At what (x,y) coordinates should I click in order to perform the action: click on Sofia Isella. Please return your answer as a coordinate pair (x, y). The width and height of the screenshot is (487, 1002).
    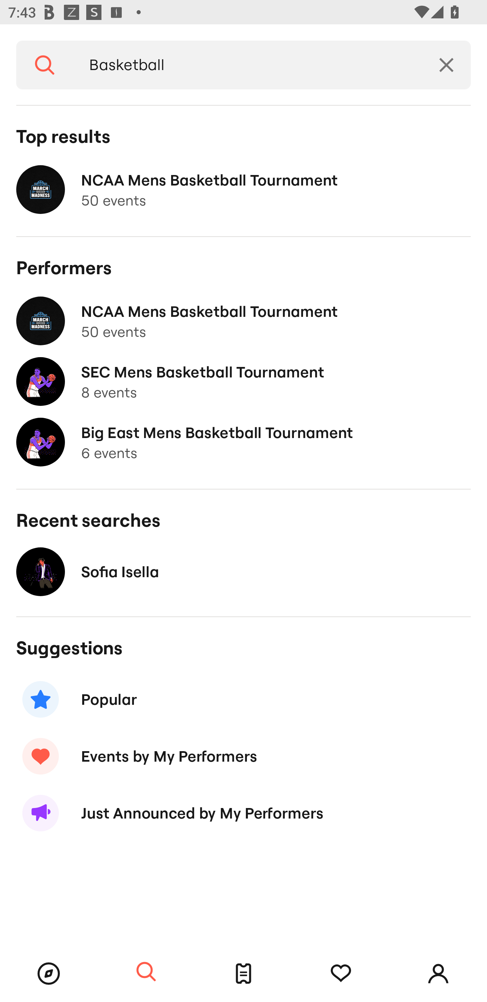
    Looking at the image, I should click on (243, 571).